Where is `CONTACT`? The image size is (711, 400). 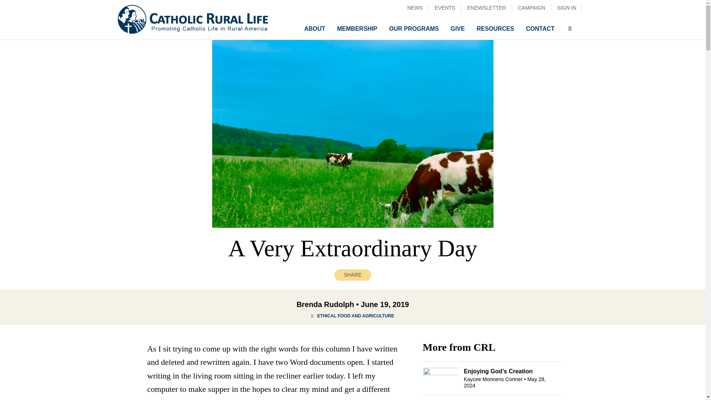 CONTACT is located at coordinates (540, 29).